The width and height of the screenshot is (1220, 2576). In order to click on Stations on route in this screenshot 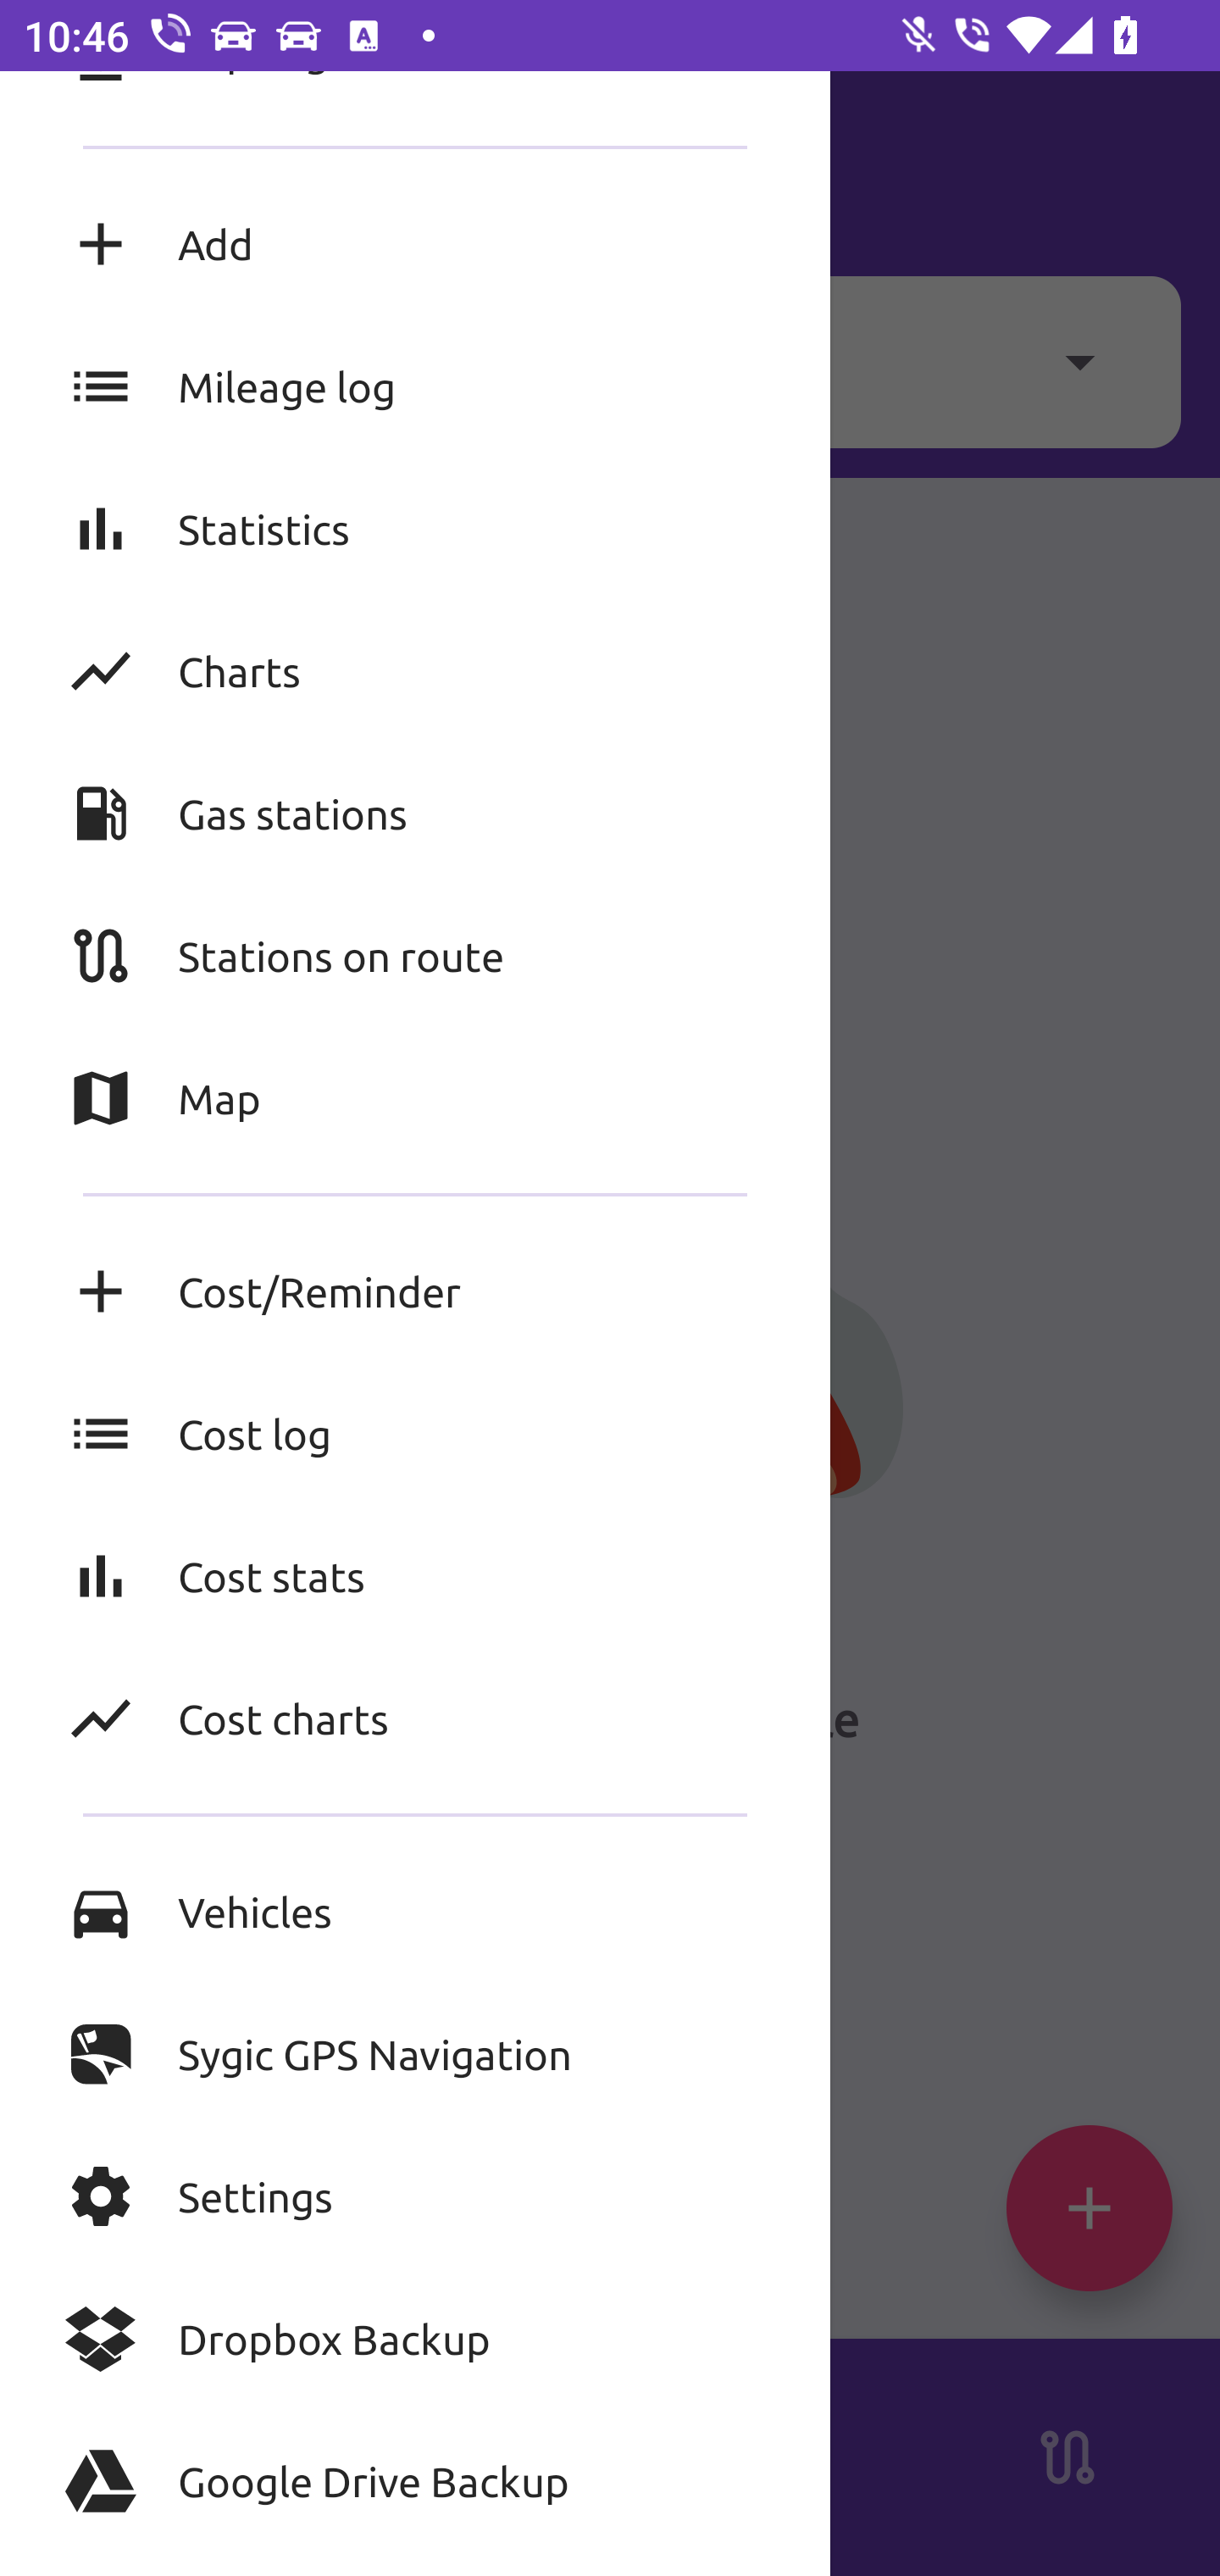, I will do `click(415, 955)`.